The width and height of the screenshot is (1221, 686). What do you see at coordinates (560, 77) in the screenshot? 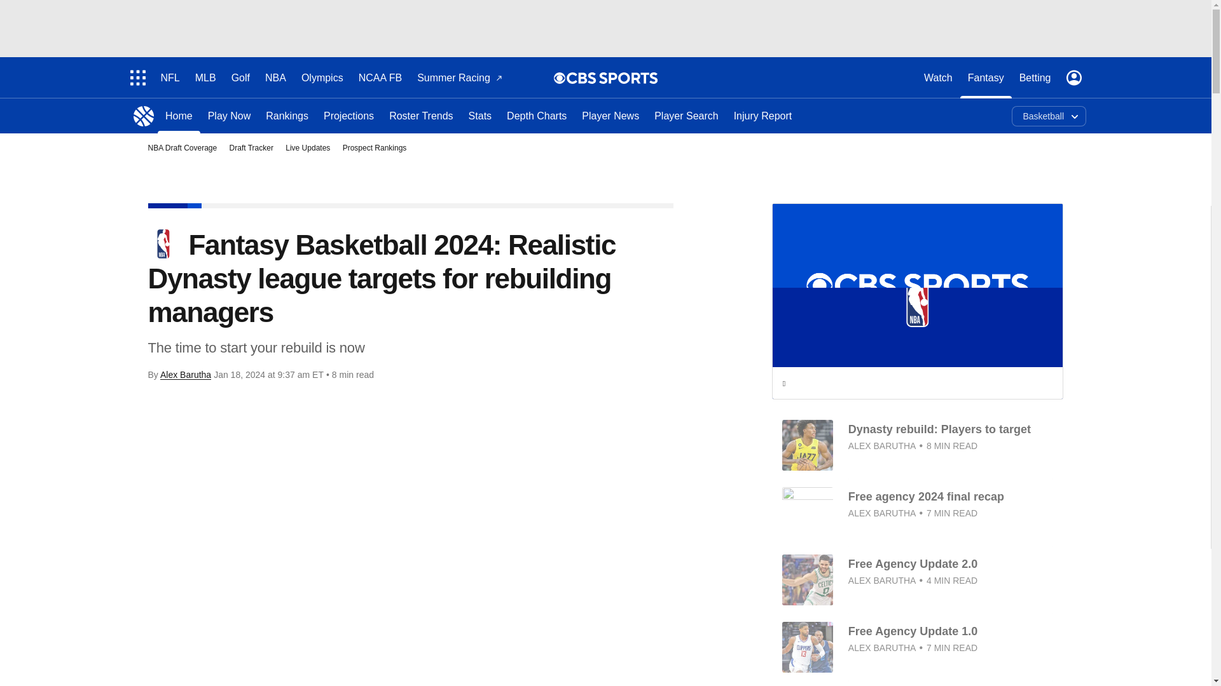
I see `CBS Eye` at bounding box center [560, 77].